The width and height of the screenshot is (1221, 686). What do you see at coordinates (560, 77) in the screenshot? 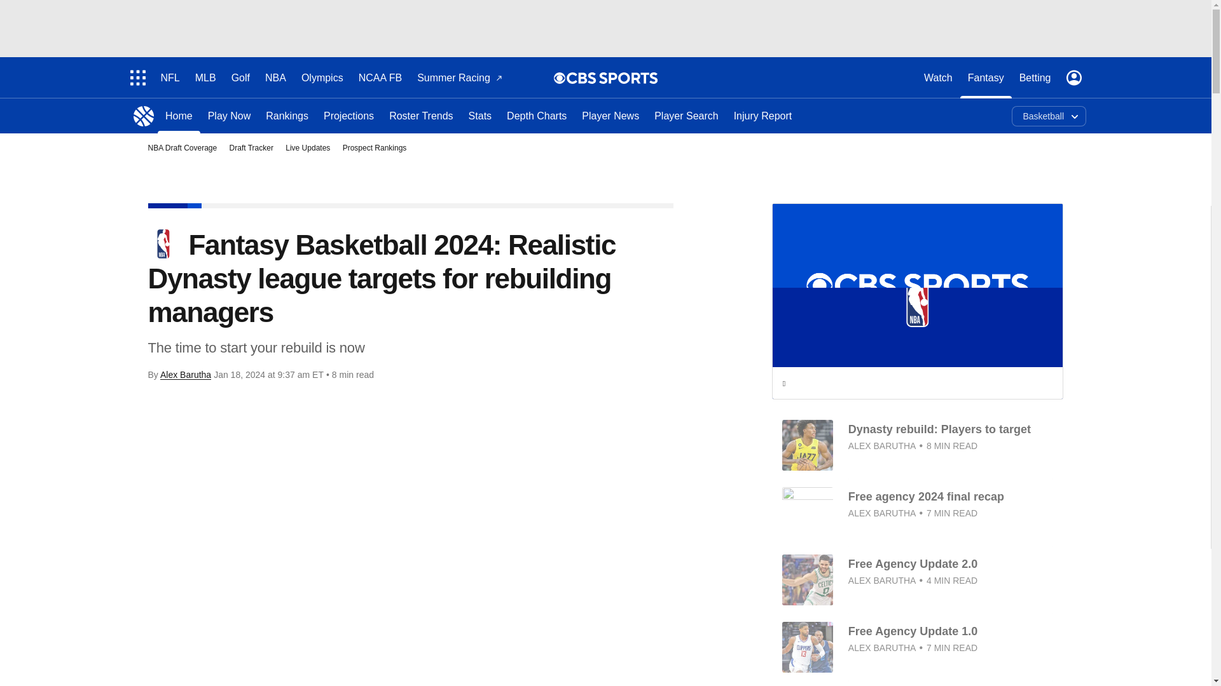
I see `CBS Eye` at bounding box center [560, 77].